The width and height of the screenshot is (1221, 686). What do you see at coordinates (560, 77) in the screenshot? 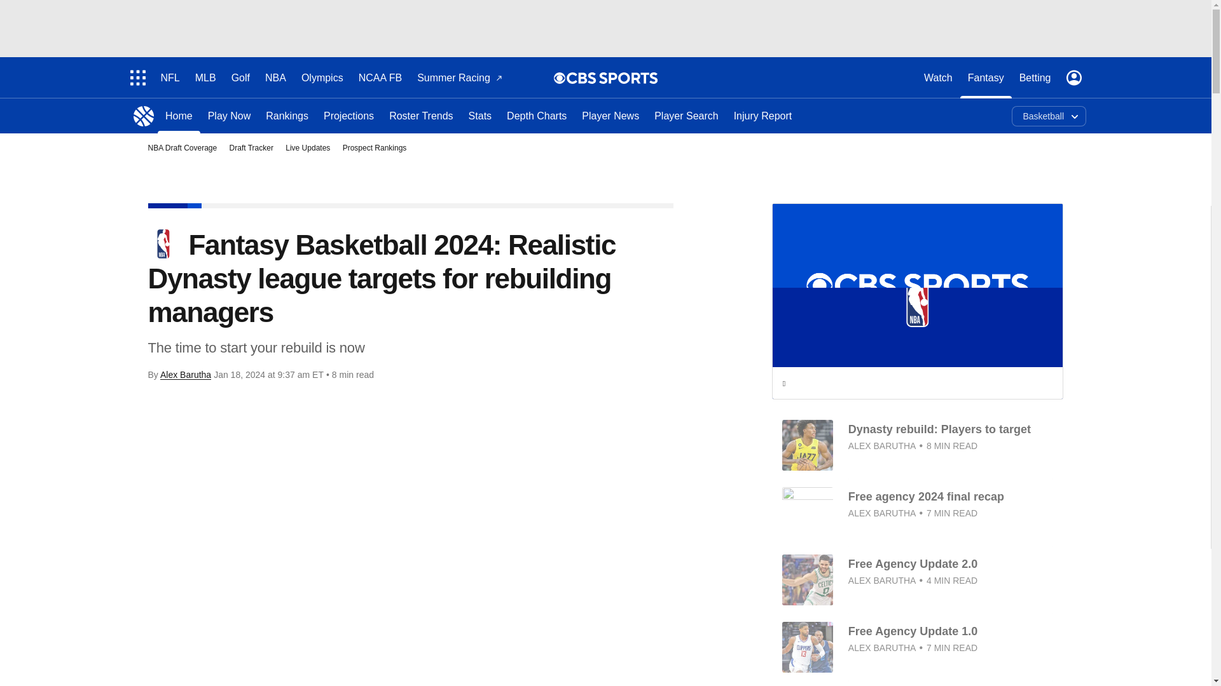
I see `CBS Eye` at bounding box center [560, 77].